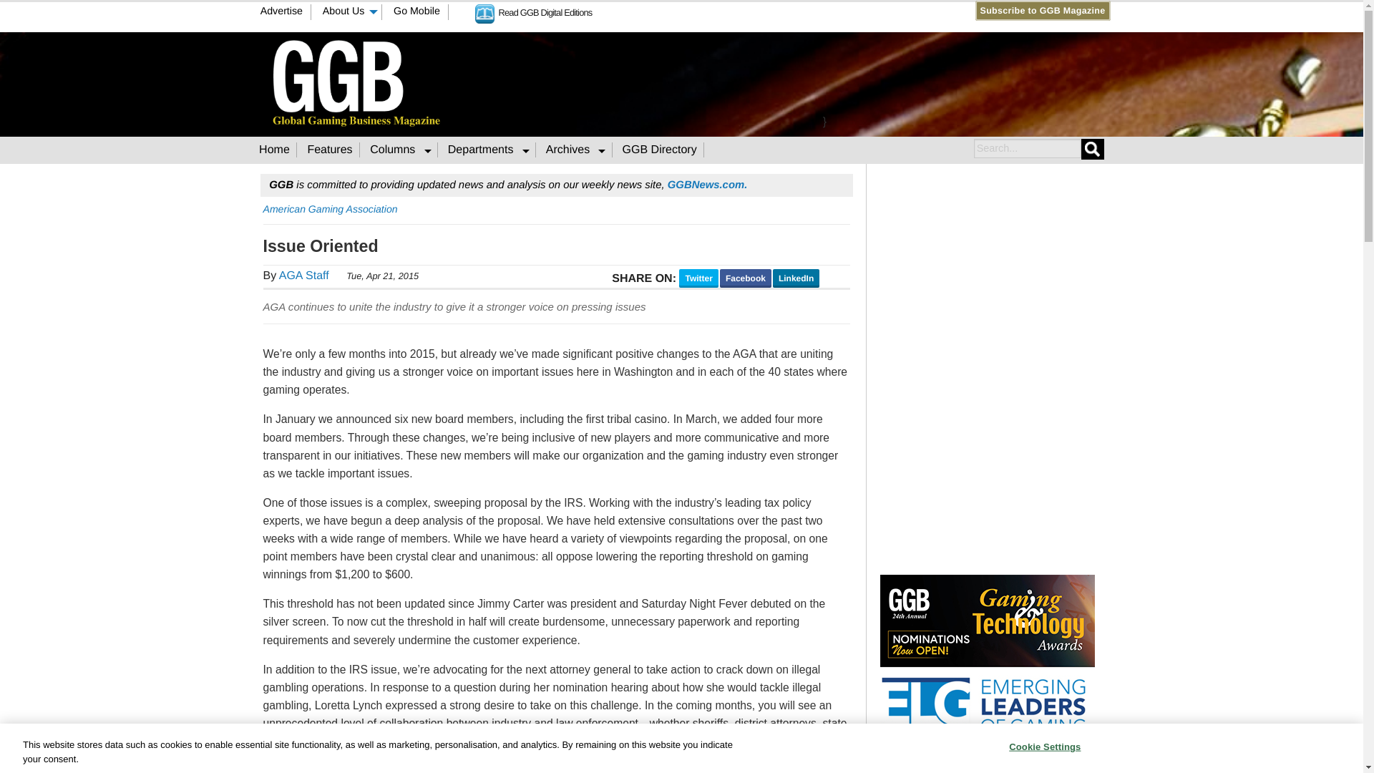 This screenshot has height=773, width=1374. Describe the element at coordinates (724, 10) in the screenshot. I see `Twitter` at that location.